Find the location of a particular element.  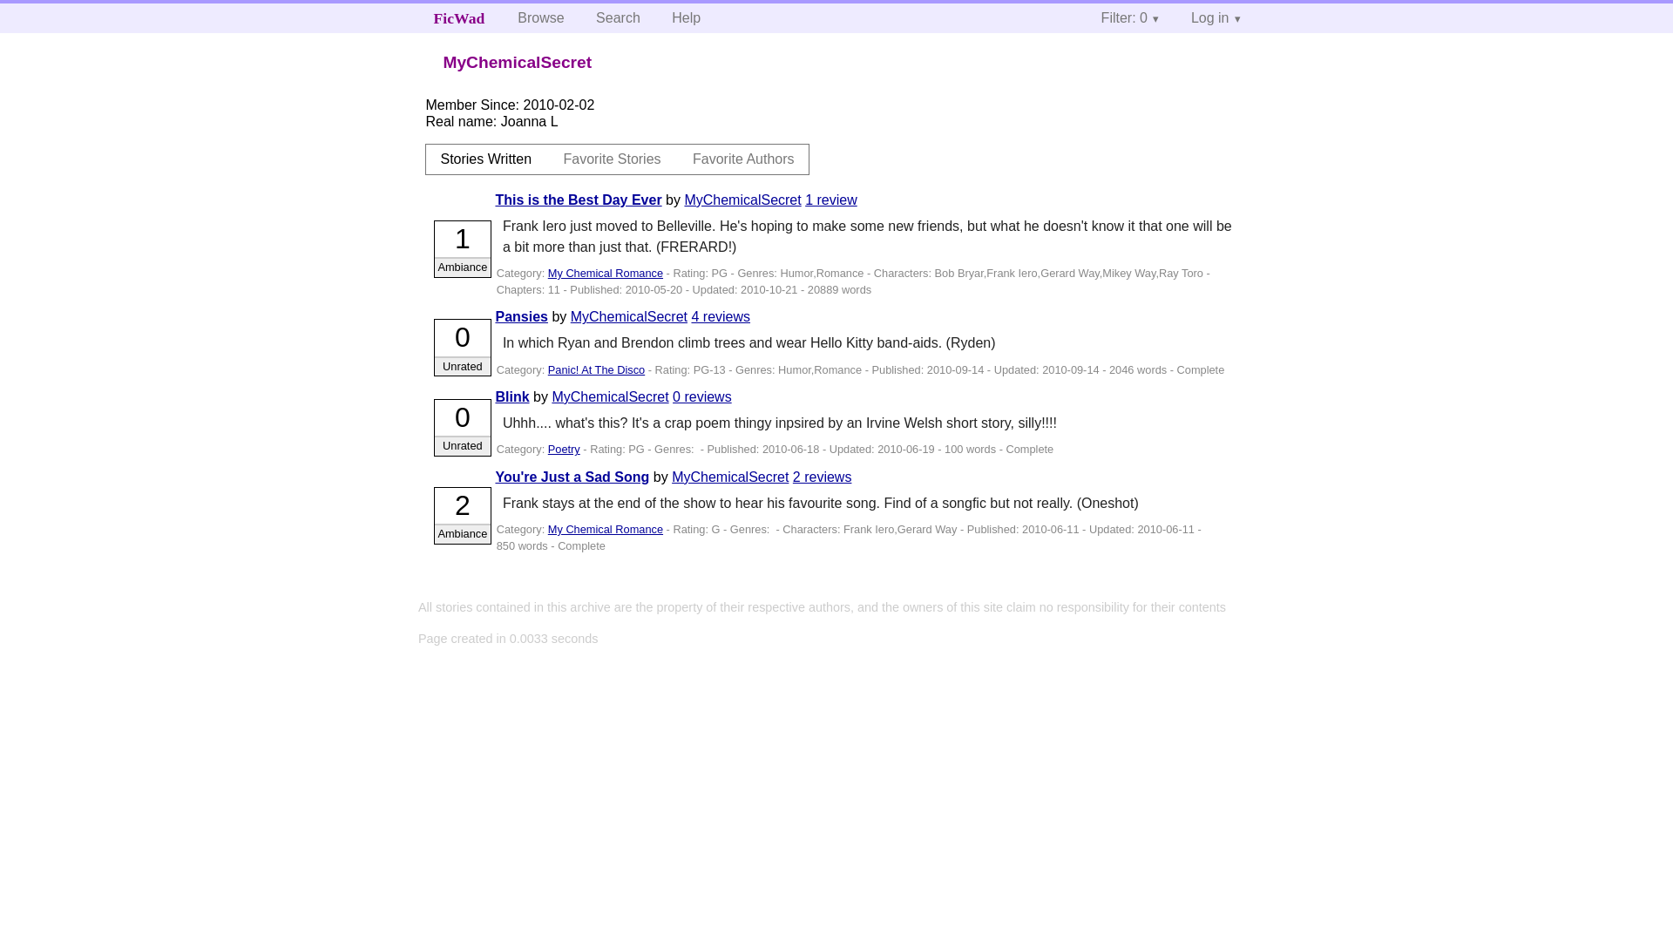

Search is located at coordinates (618, 17).